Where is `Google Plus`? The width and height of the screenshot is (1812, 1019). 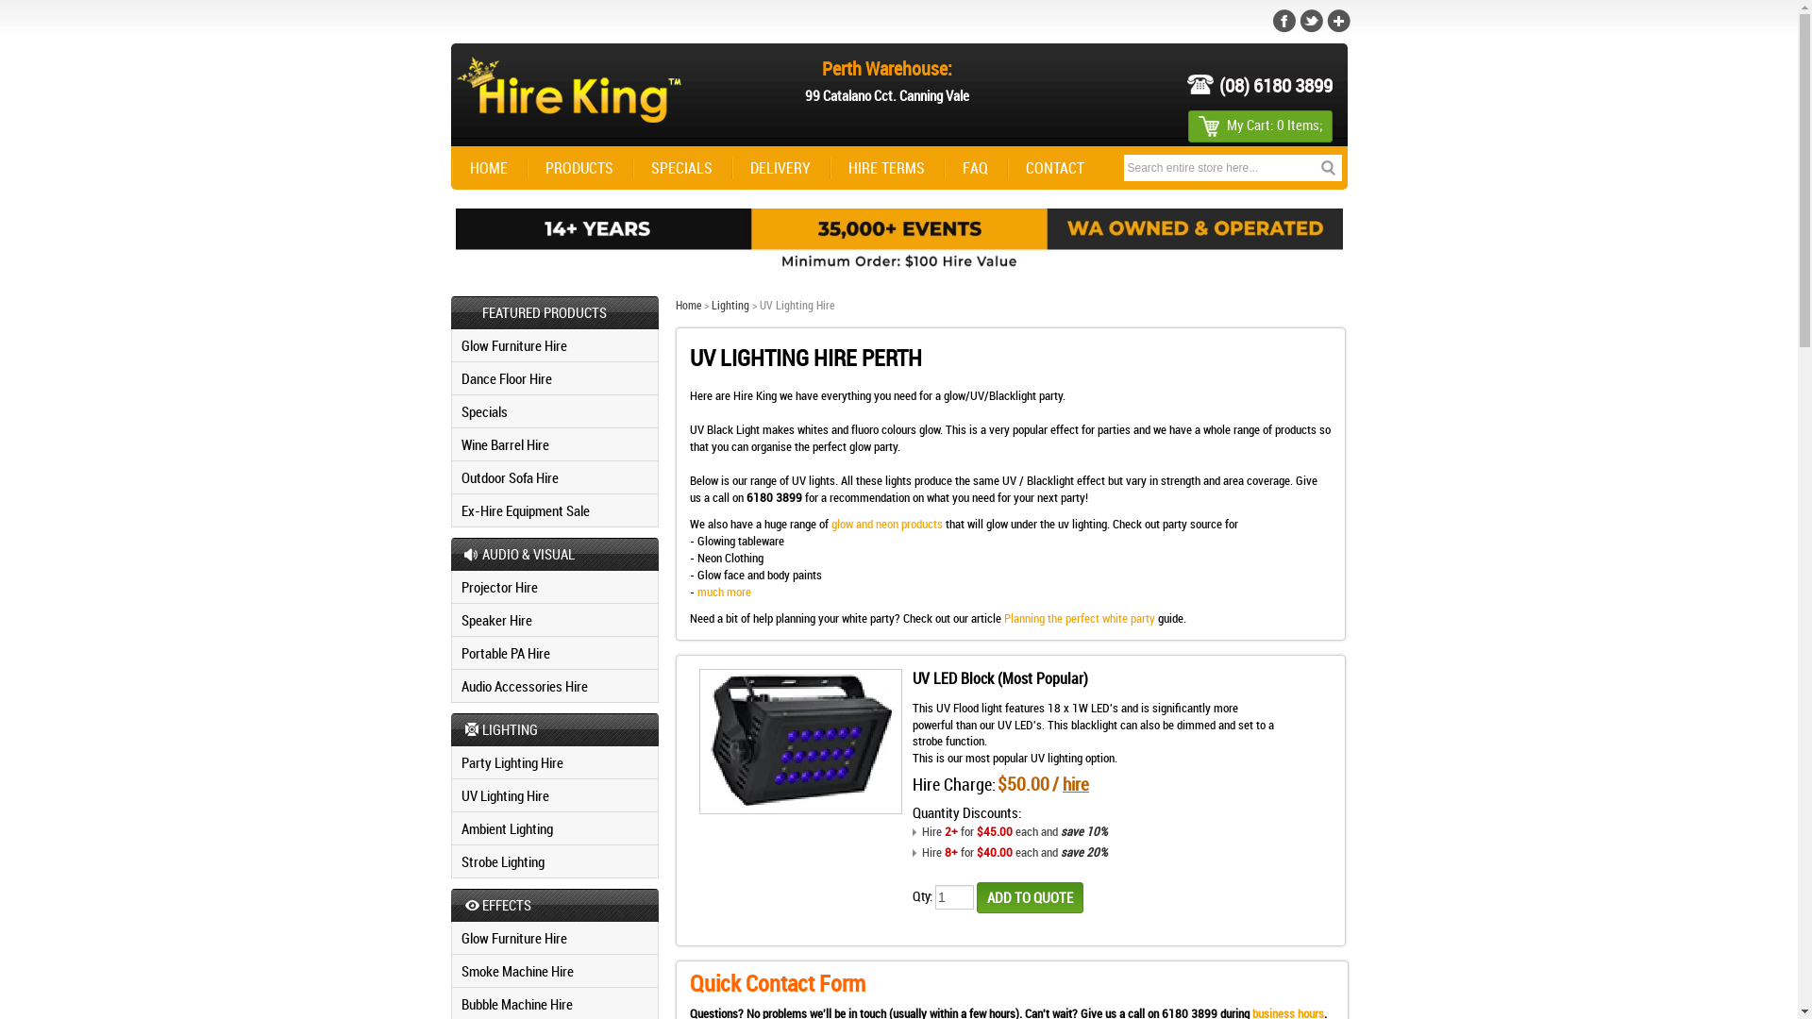
Google Plus is located at coordinates (1336, 21).